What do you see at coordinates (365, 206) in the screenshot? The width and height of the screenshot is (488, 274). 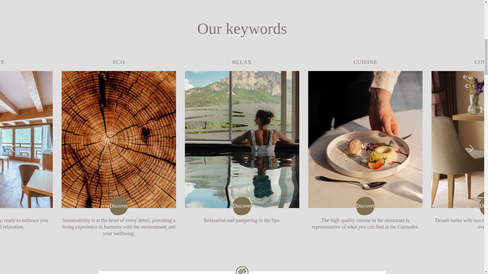 I see `Discover` at bounding box center [365, 206].